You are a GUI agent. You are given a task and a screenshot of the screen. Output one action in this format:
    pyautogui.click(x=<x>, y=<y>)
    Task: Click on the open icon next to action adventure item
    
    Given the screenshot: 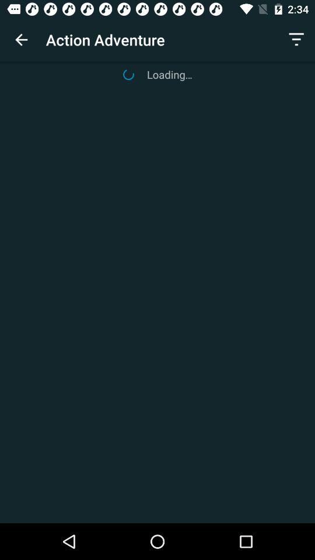 What is the action you would take?
    pyautogui.click(x=296, y=40)
    